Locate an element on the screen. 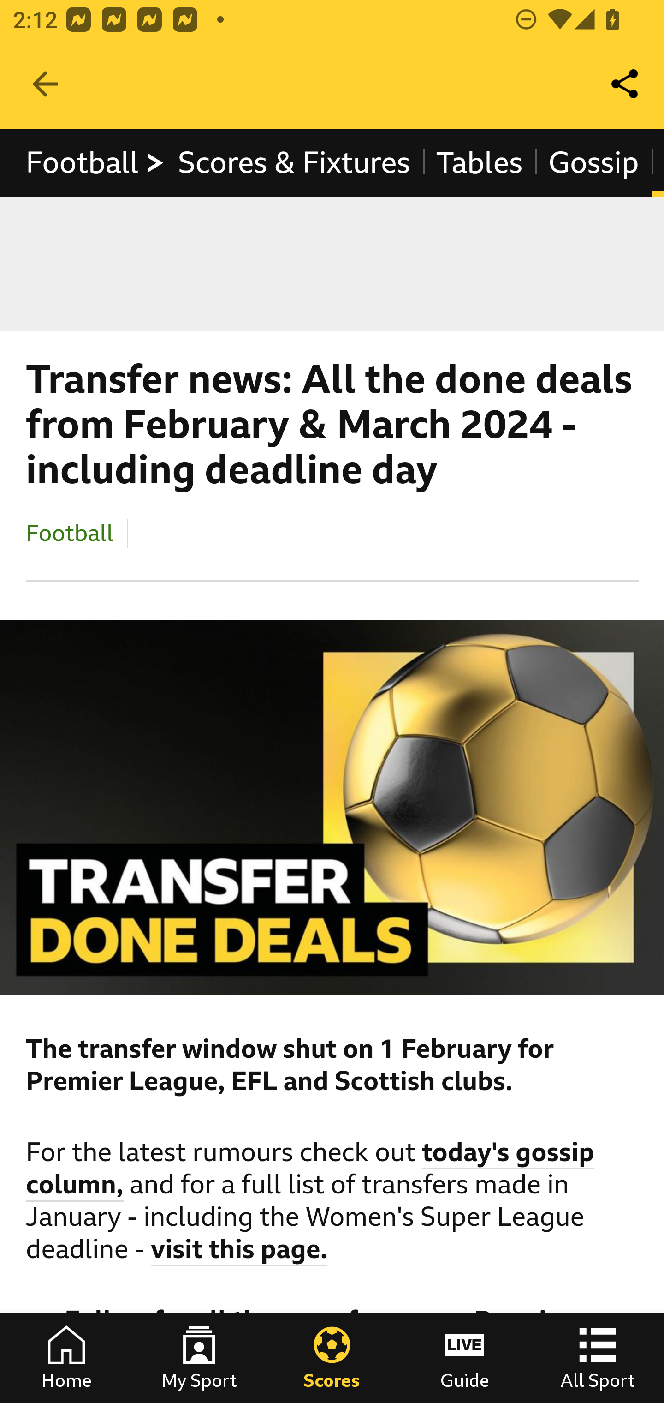 The image size is (664, 1403). Home is located at coordinates (66, 1358).